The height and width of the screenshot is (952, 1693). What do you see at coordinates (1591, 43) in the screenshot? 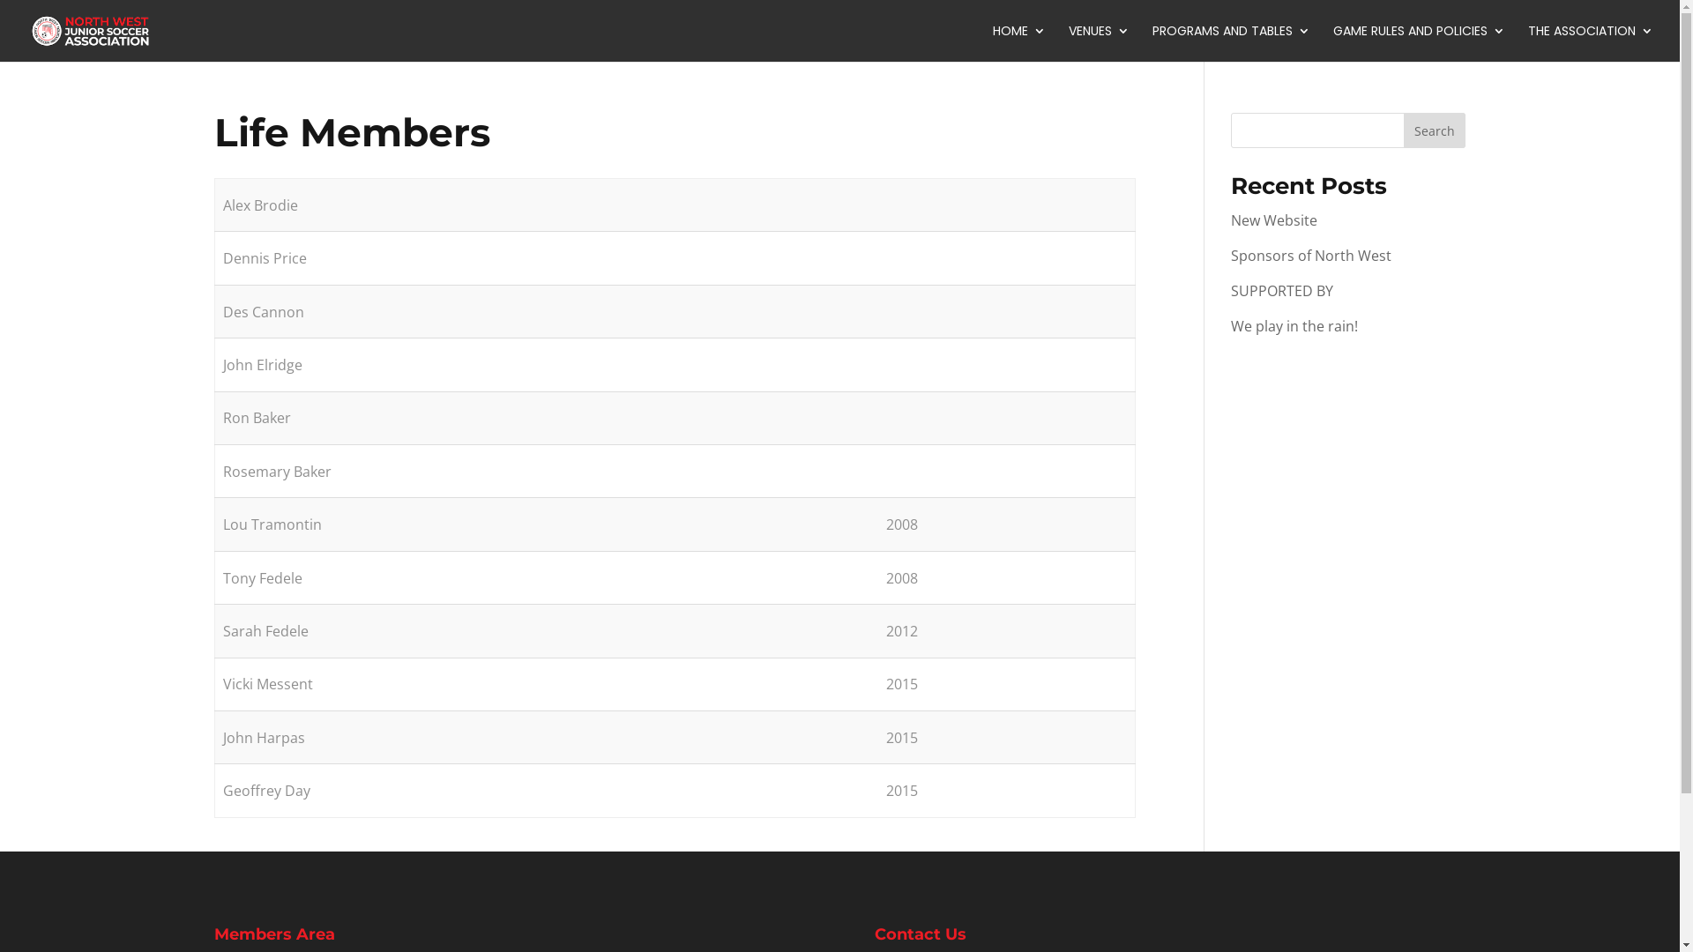
I see `THE ASSOCIATION` at bounding box center [1591, 43].